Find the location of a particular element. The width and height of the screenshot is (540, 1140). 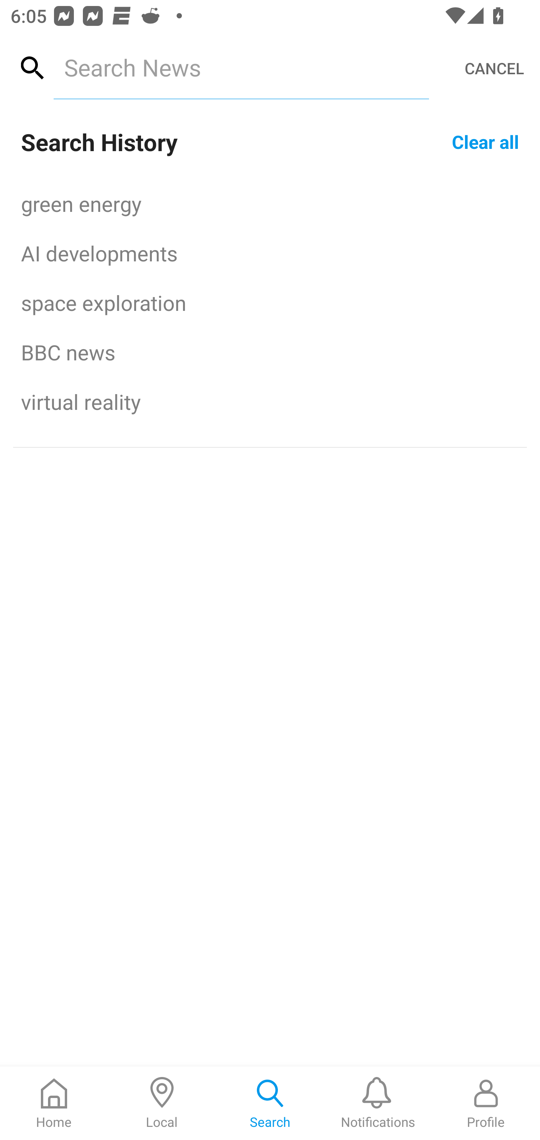

Notifications is located at coordinates (378, 1103).